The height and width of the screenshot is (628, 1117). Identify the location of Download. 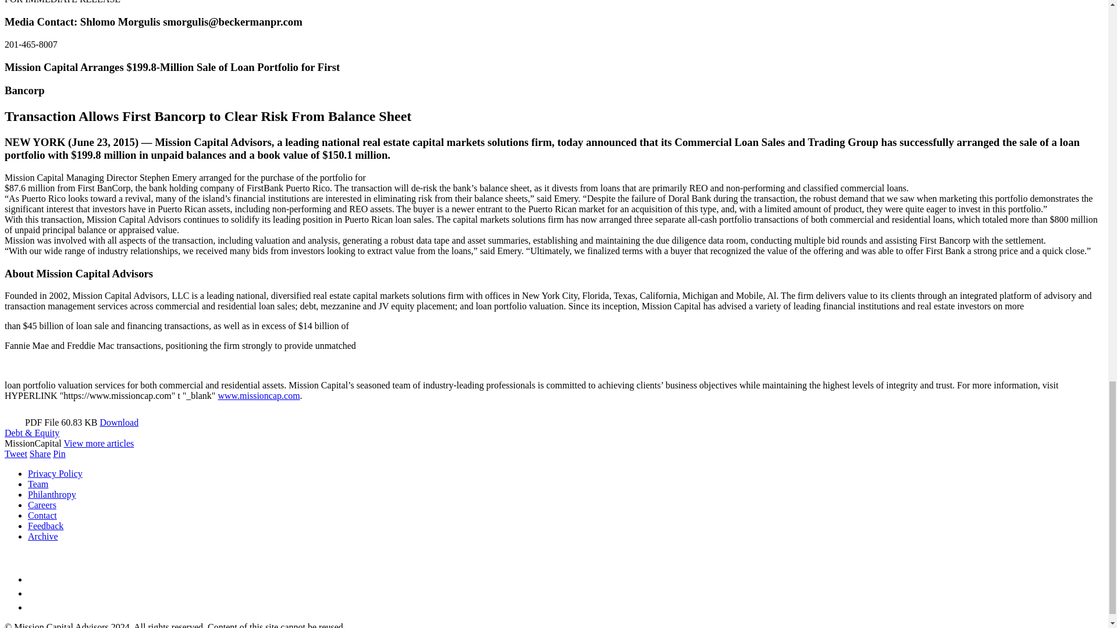
(119, 422).